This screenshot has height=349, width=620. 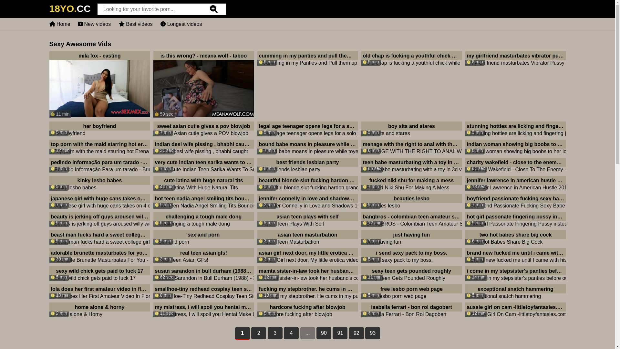 I want to click on 4, so click(x=291, y=333).